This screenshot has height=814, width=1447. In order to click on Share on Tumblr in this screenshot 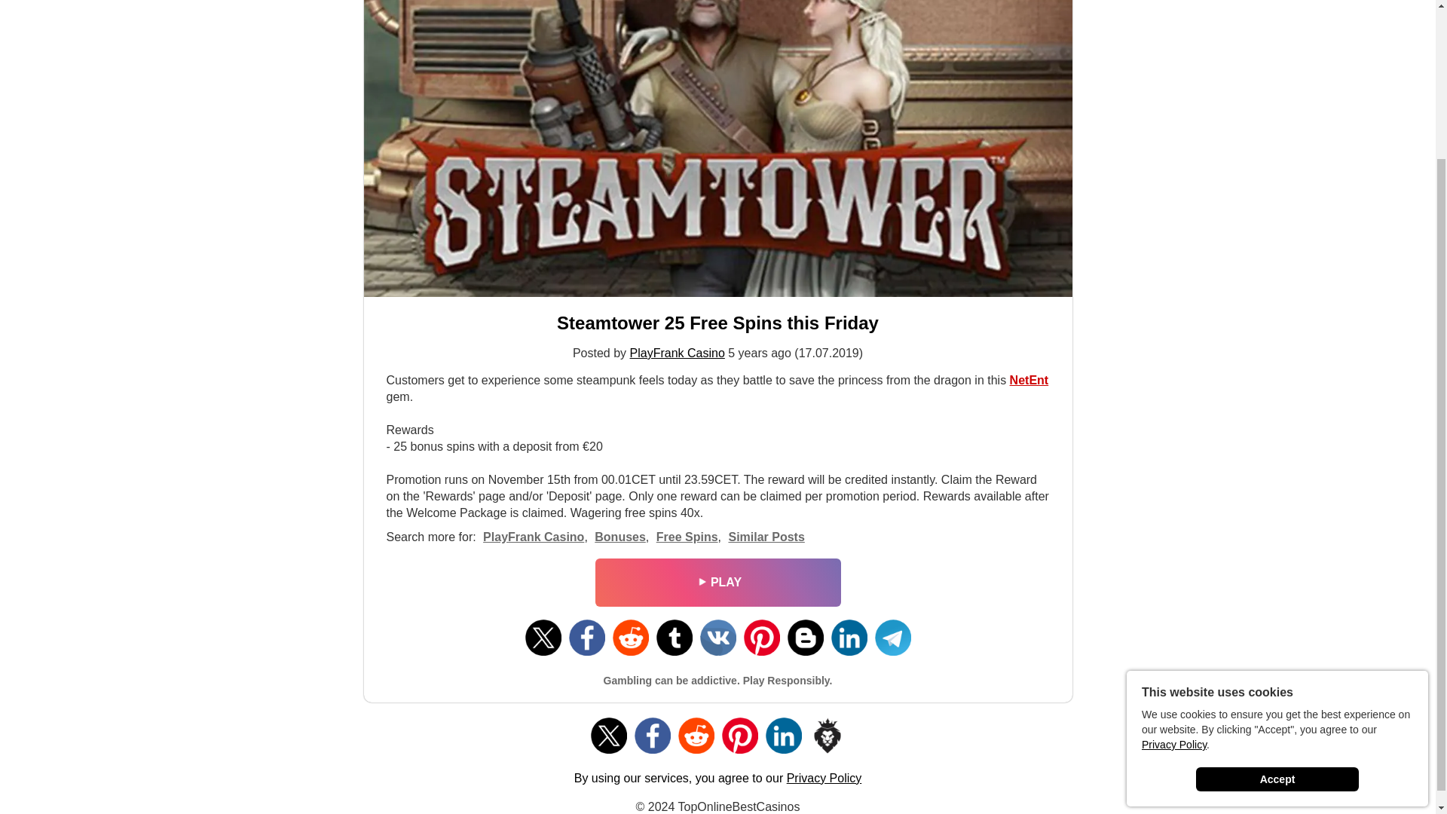, I will do `click(673, 638)`.